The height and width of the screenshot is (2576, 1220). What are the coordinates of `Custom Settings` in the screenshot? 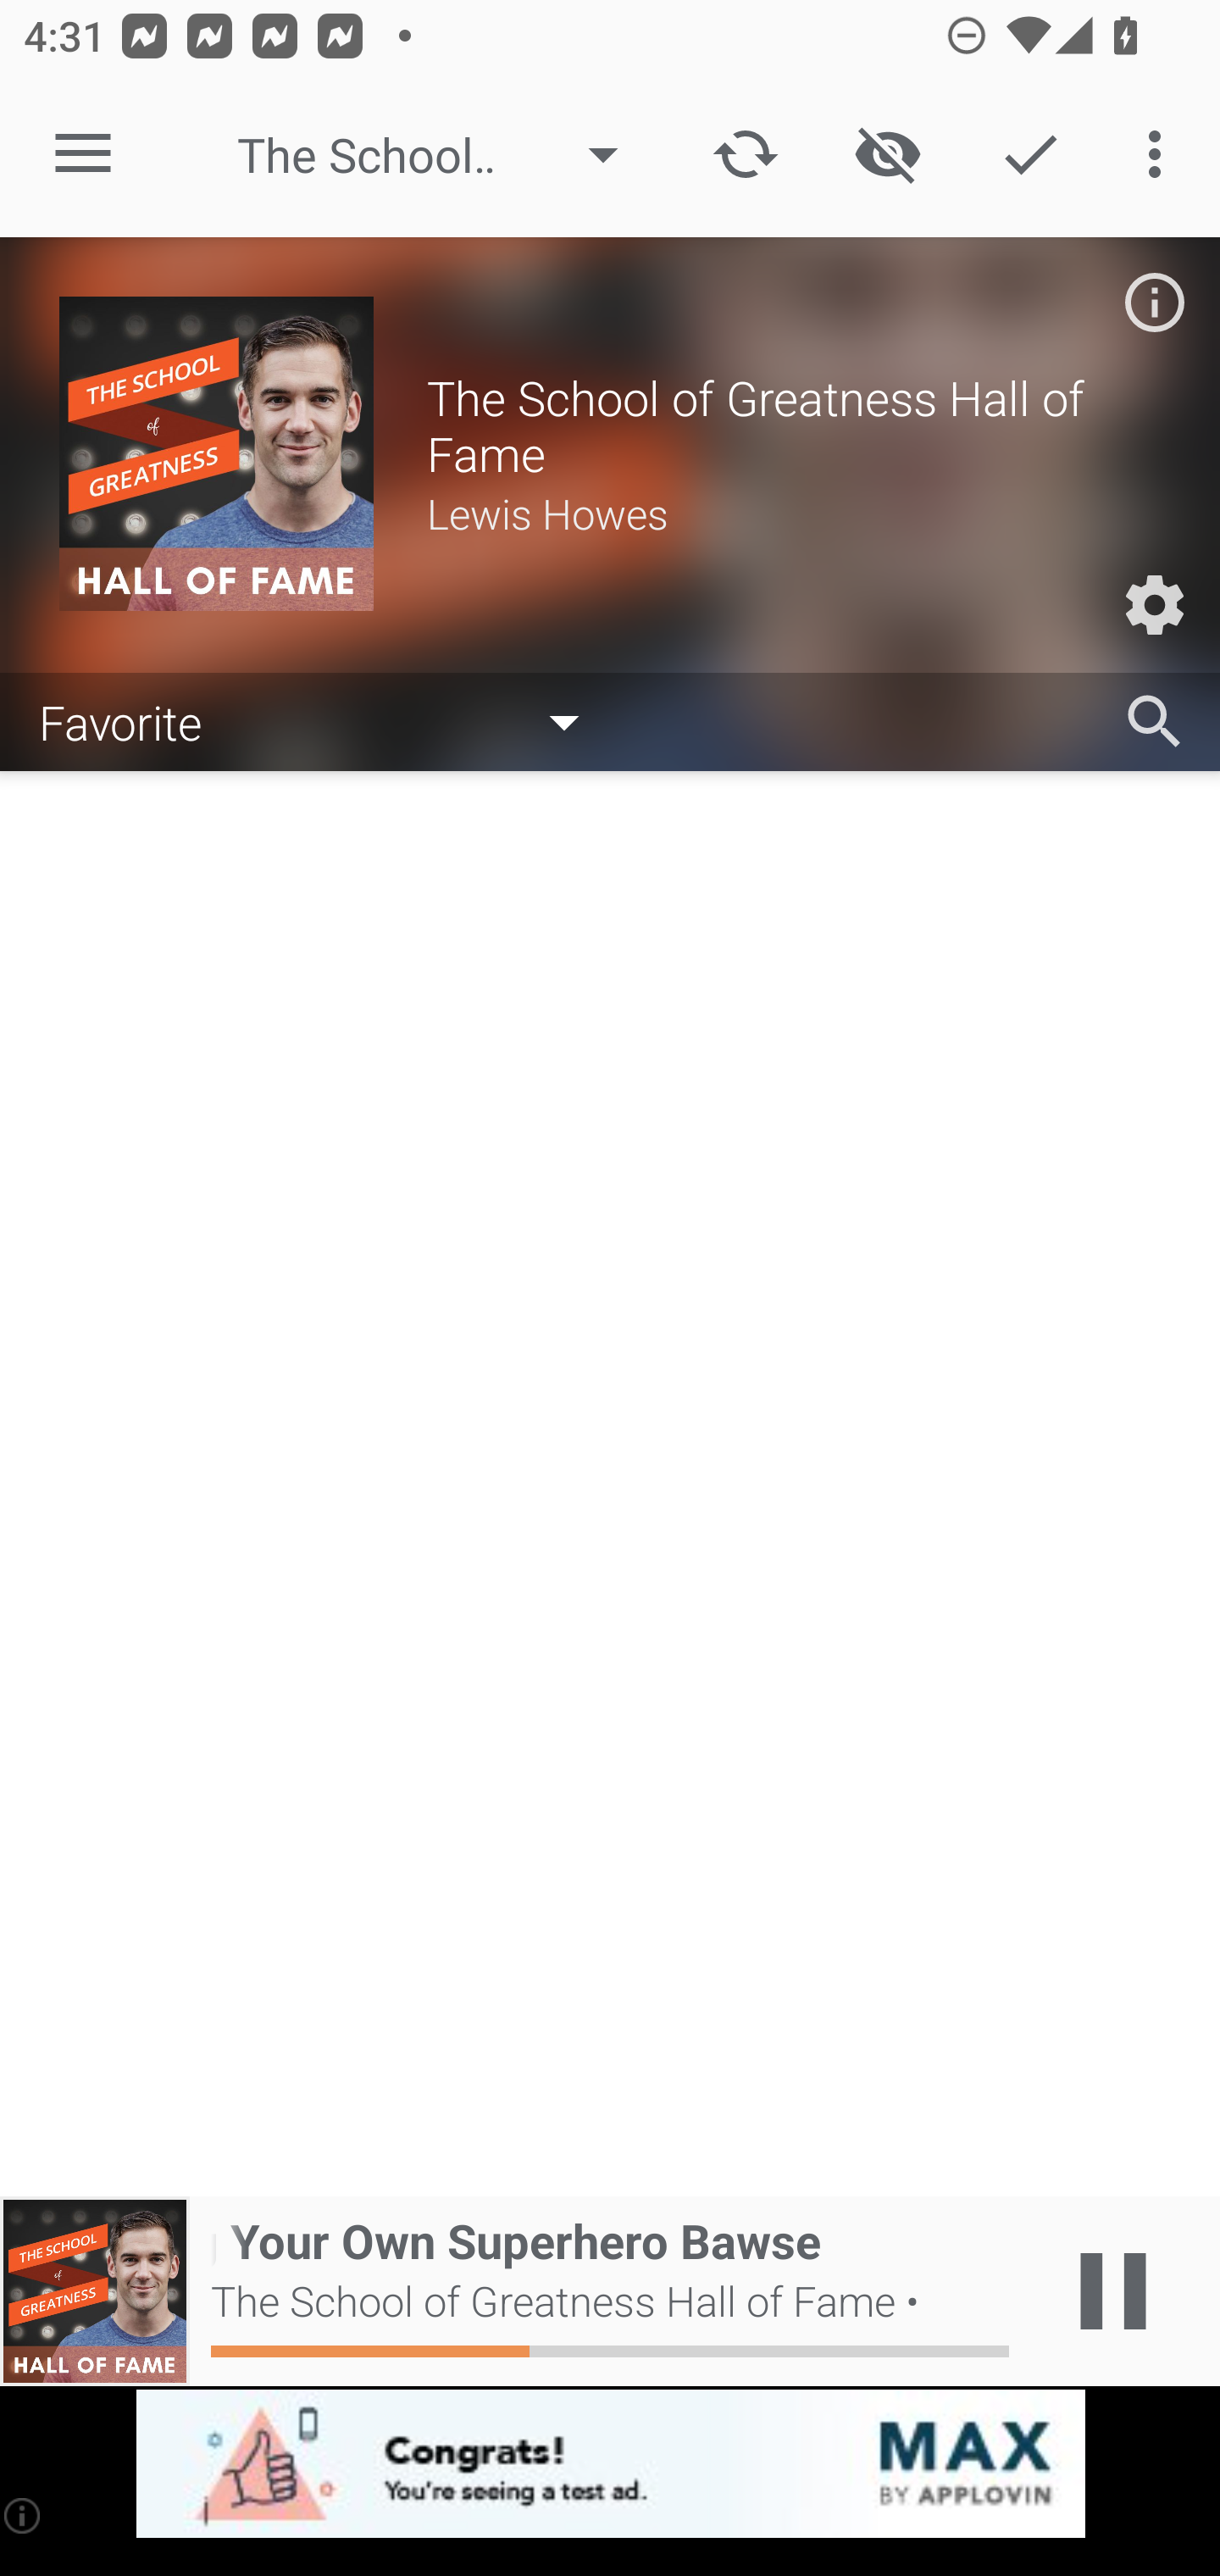 It's located at (1154, 605).